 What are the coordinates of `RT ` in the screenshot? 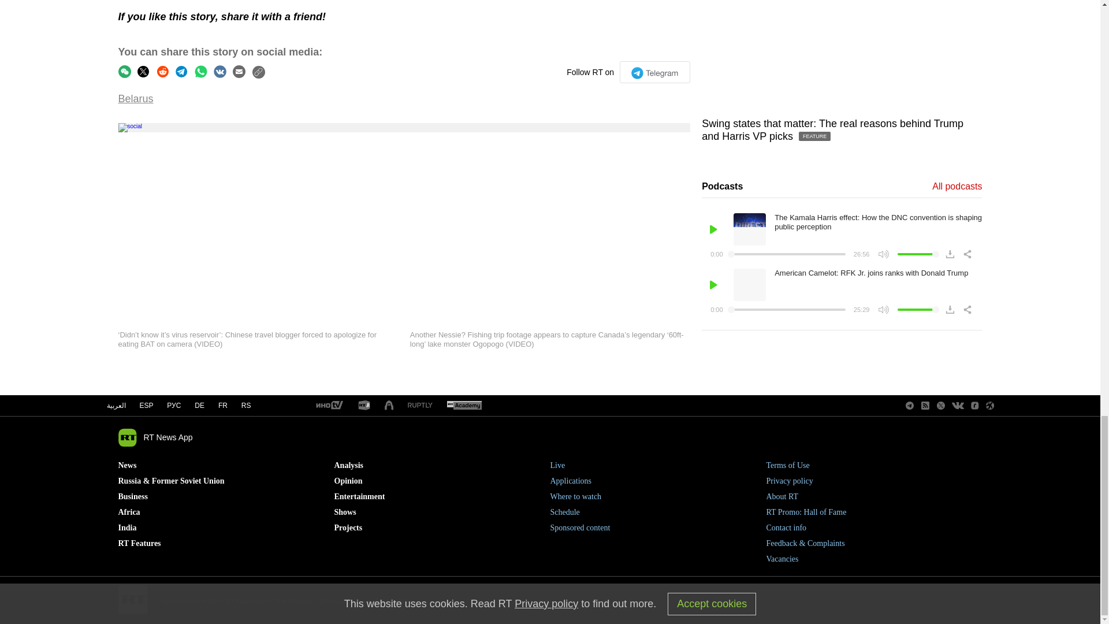 It's located at (420, 406).